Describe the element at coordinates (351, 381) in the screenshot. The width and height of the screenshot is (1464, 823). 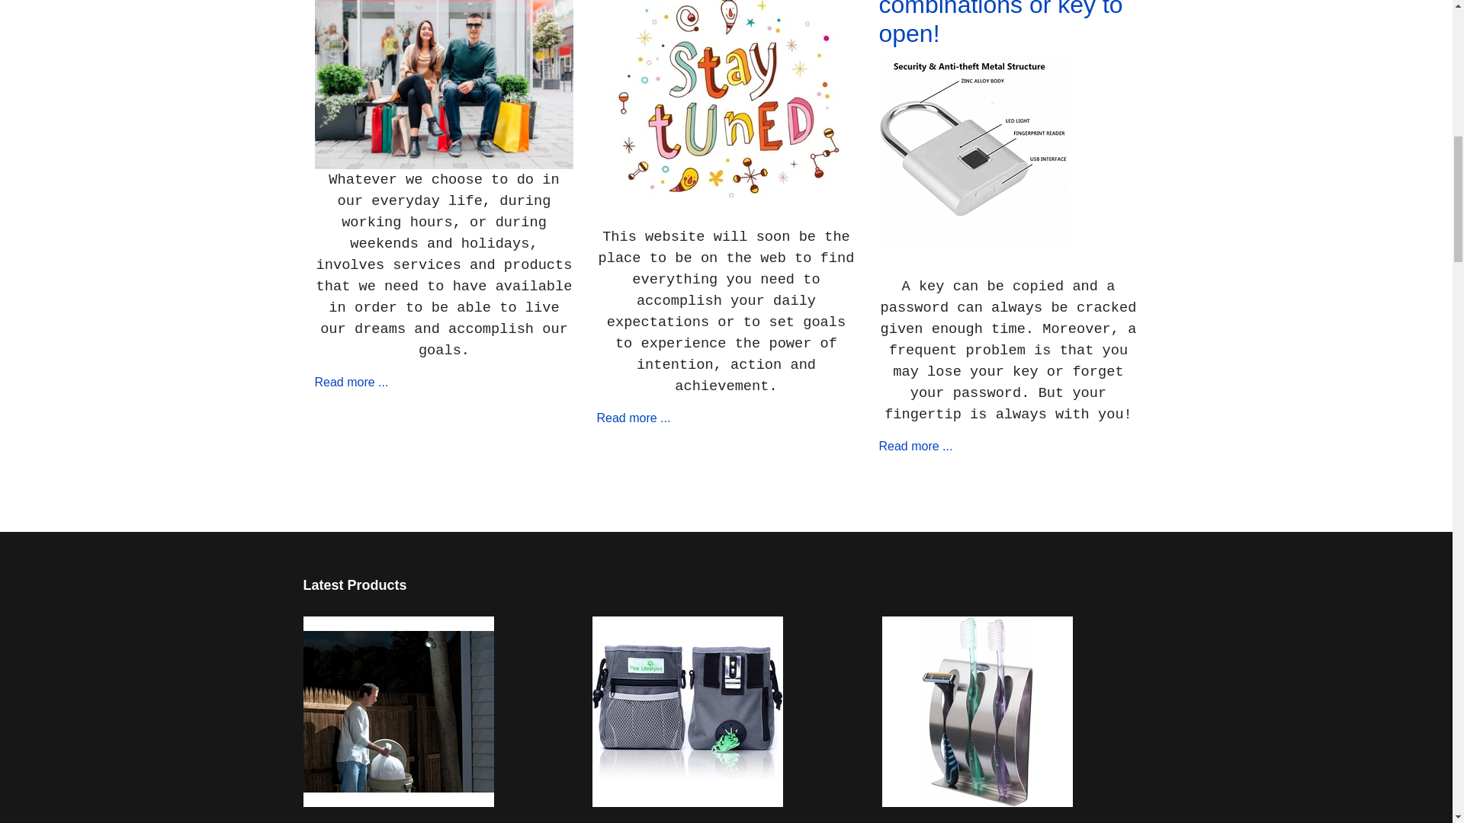
I see `Read more ...` at that location.